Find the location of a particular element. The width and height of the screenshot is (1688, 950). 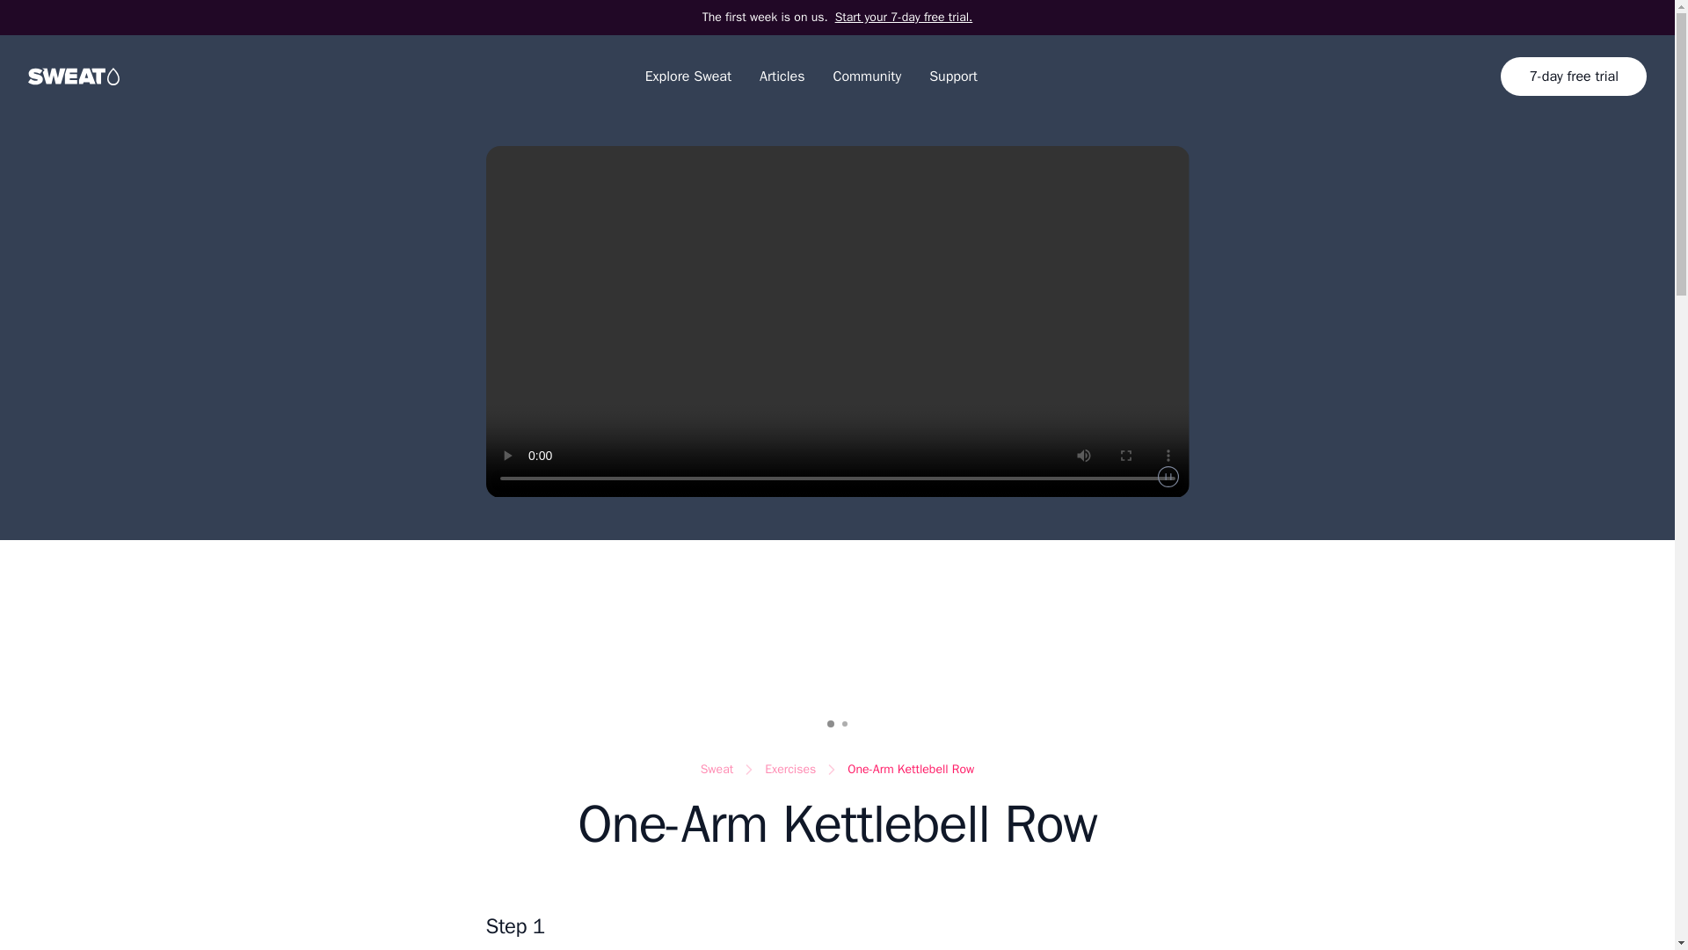

Exercises is located at coordinates (789, 769).